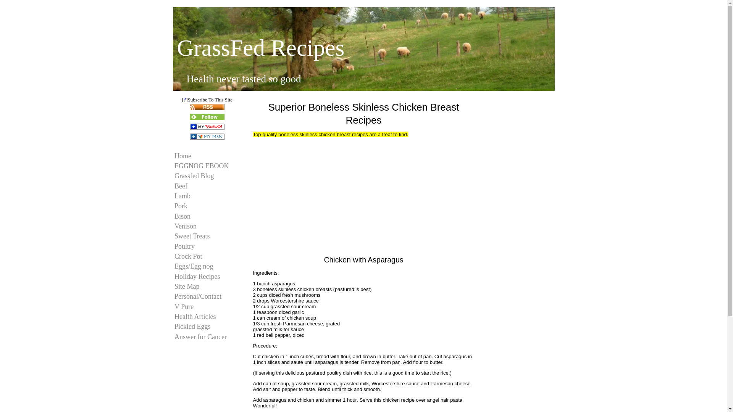 The image size is (733, 412). What do you see at coordinates (207, 256) in the screenshot?
I see `Crock Pot` at bounding box center [207, 256].